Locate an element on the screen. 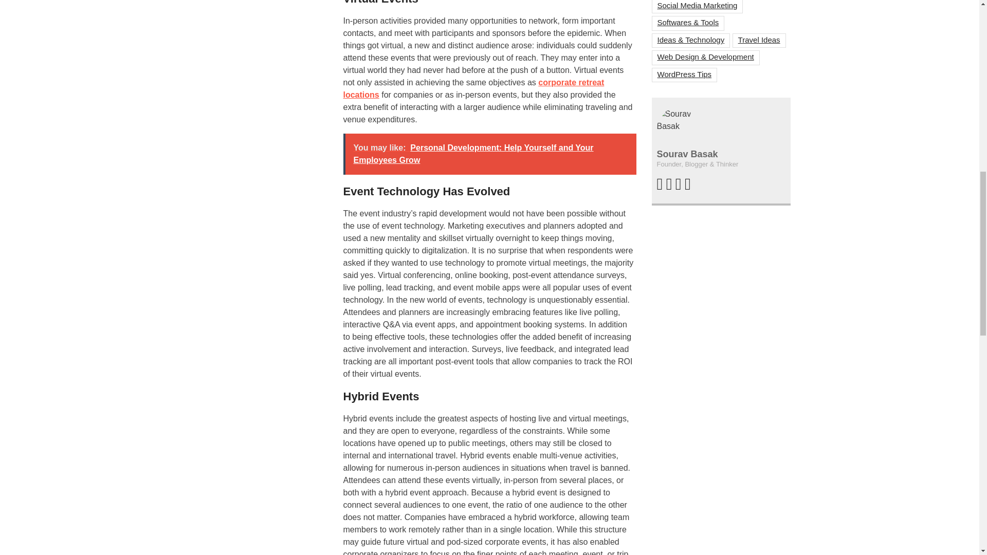 Image resolution: width=987 pixels, height=555 pixels. corporate retreat locations is located at coordinates (474, 88).